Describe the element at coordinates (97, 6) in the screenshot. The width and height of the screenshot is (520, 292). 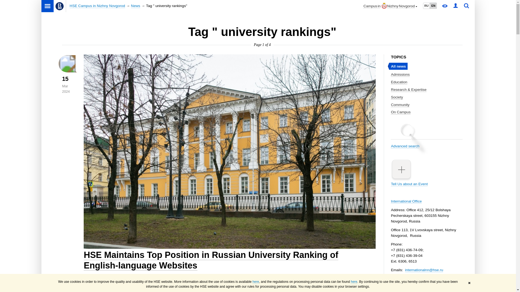
I see `HSE Campus in Nizhny Novgorod` at that location.